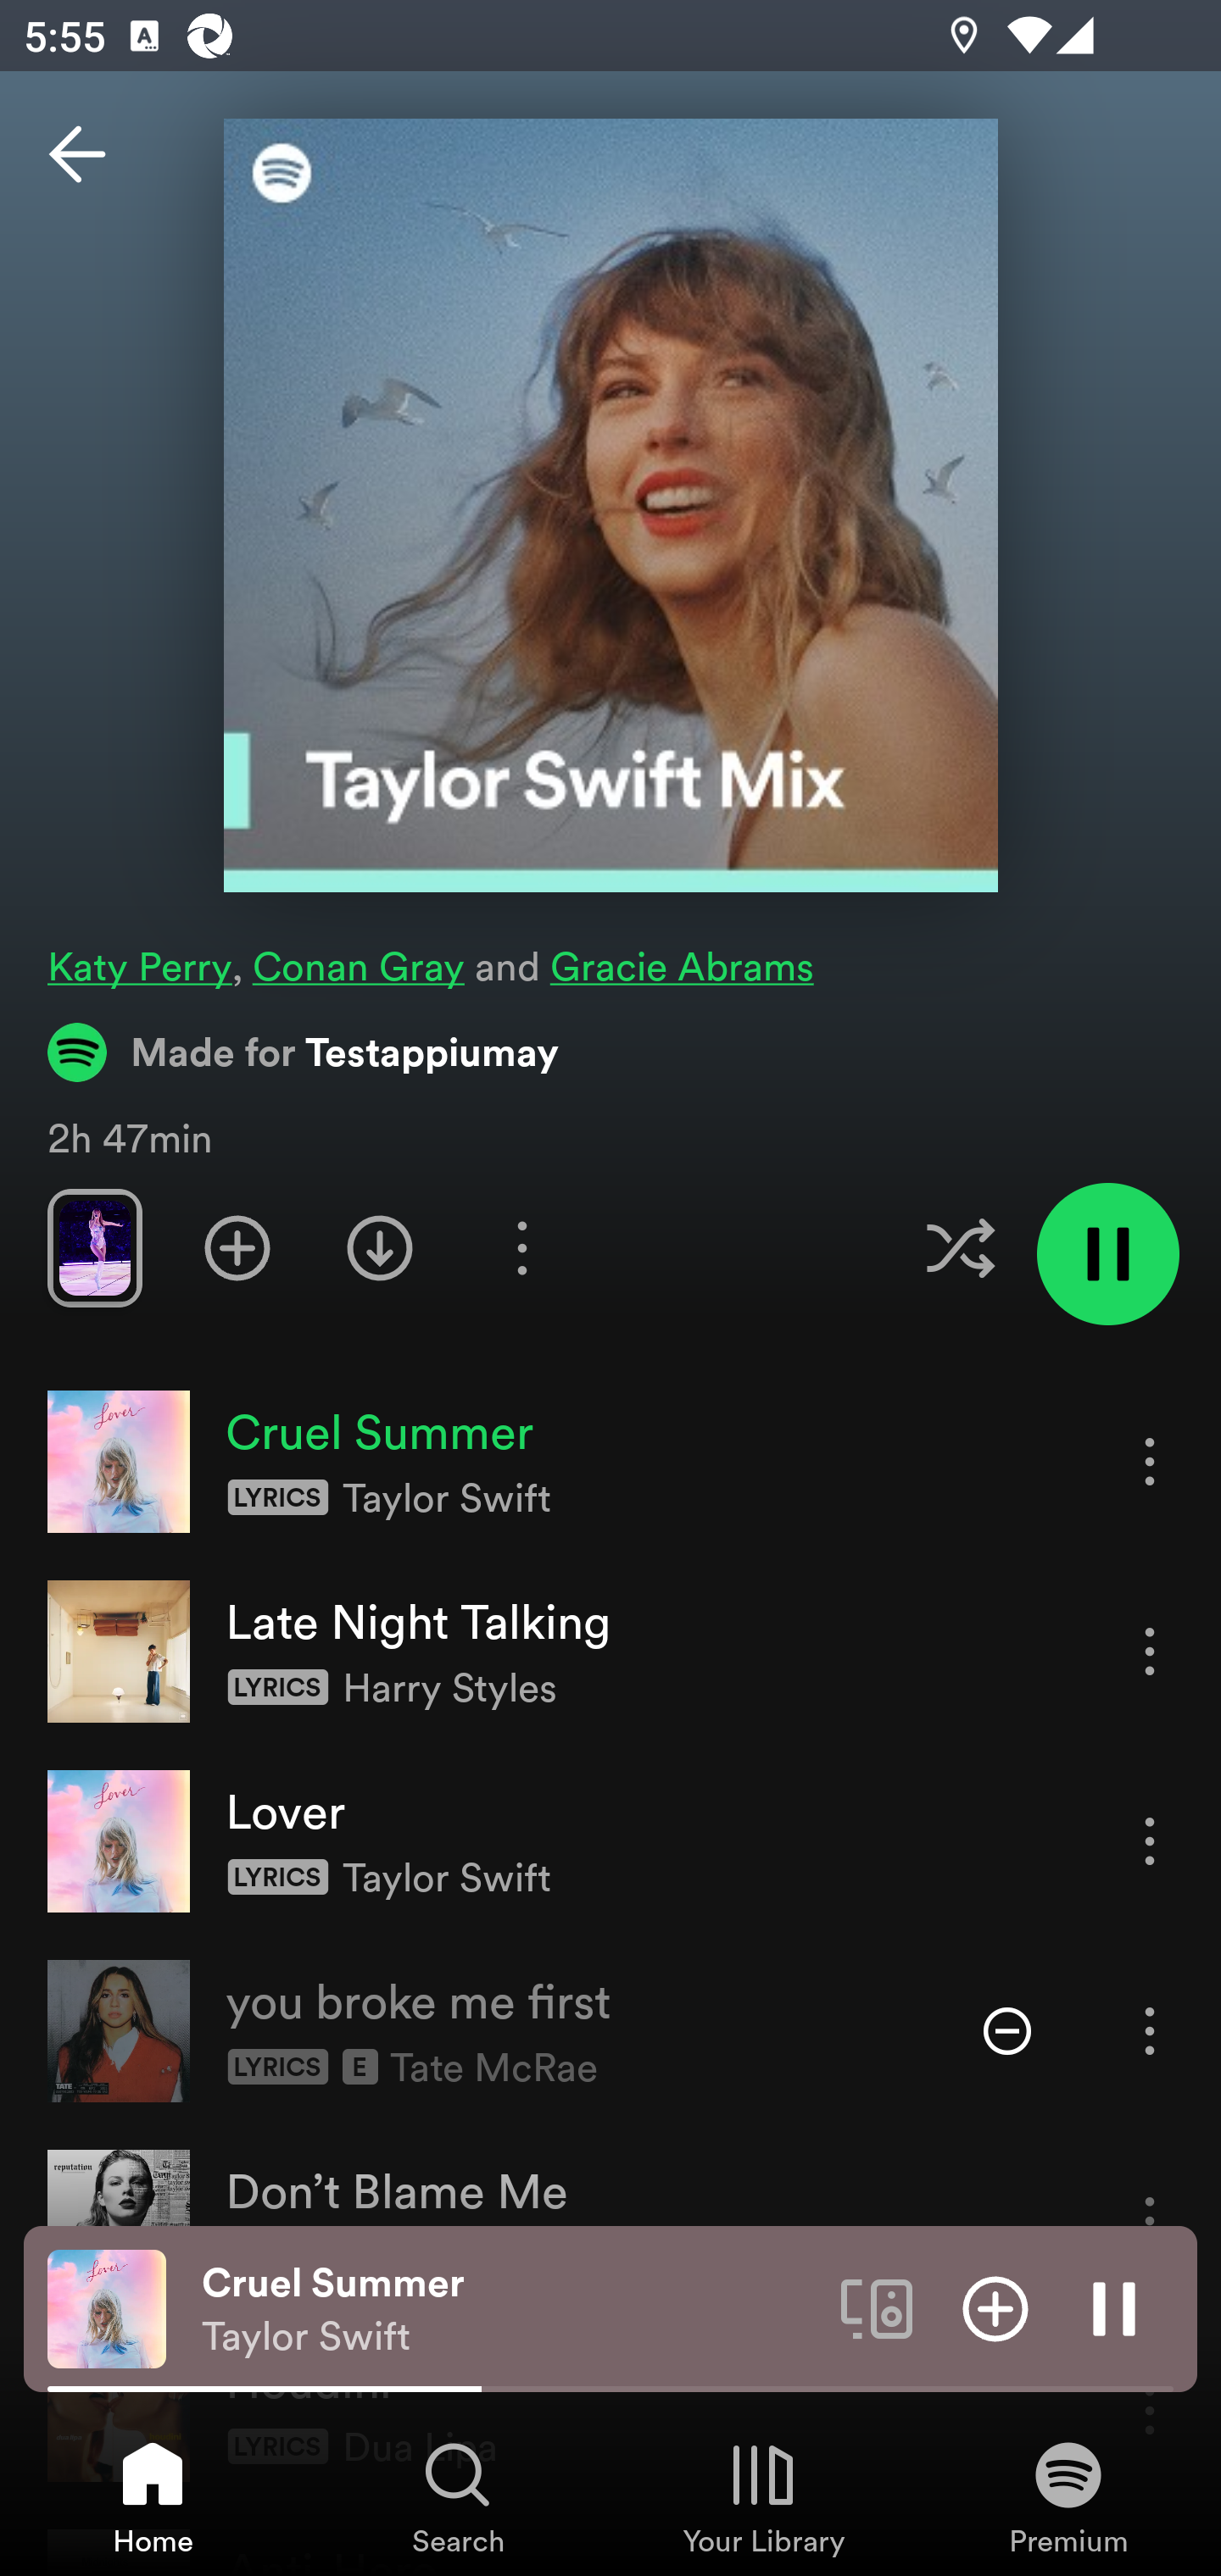  What do you see at coordinates (509, 2309) in the screenshot?
I see `Cruel Summer Taylor Swift` at bounding box center [509, 2309].